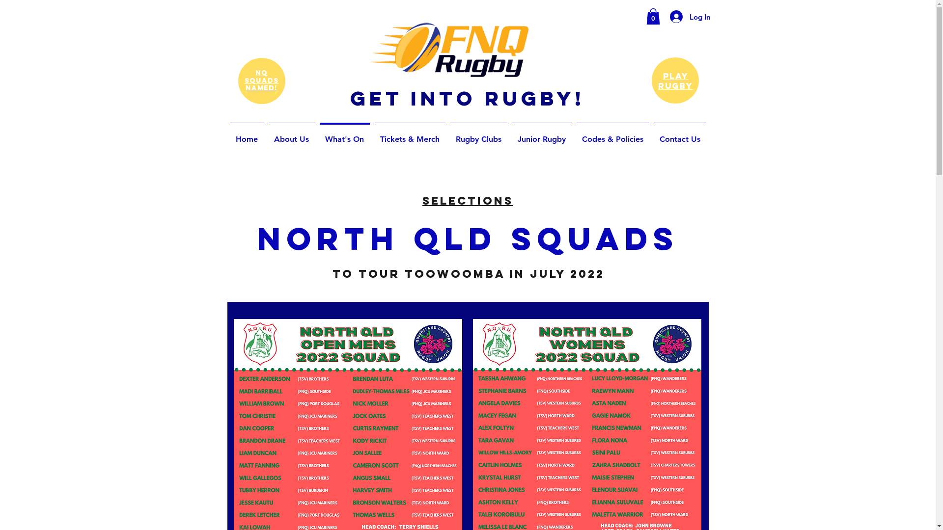 Image resolution: width=943 pixels, height=530 pixels. I want to click on Contact Us, so click(680, 135).